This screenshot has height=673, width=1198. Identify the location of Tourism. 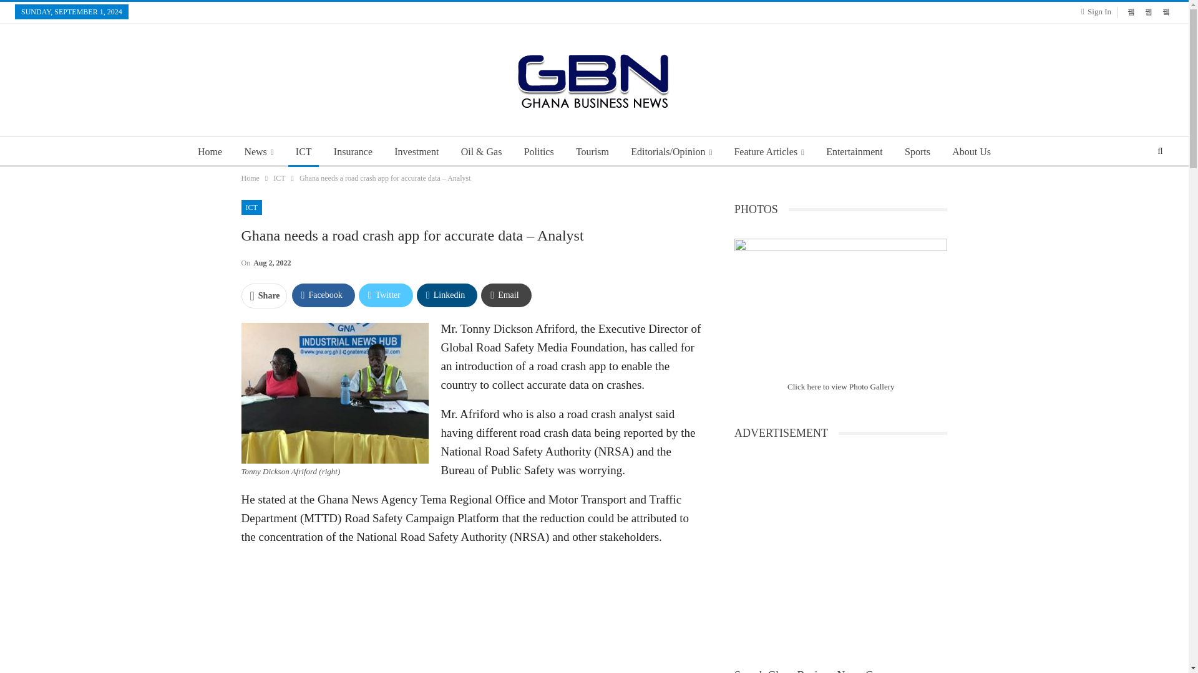
(592, 152).